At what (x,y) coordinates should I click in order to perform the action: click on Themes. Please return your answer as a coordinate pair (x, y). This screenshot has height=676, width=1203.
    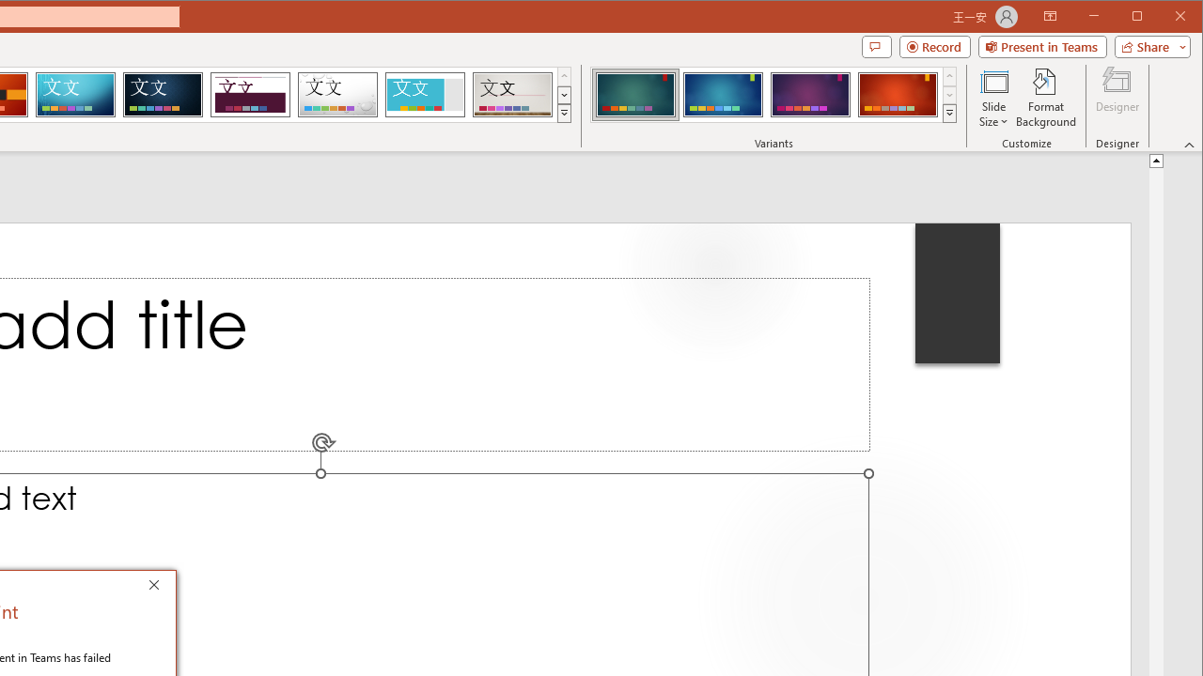
    Looking at the image, I should click on (564, 113).